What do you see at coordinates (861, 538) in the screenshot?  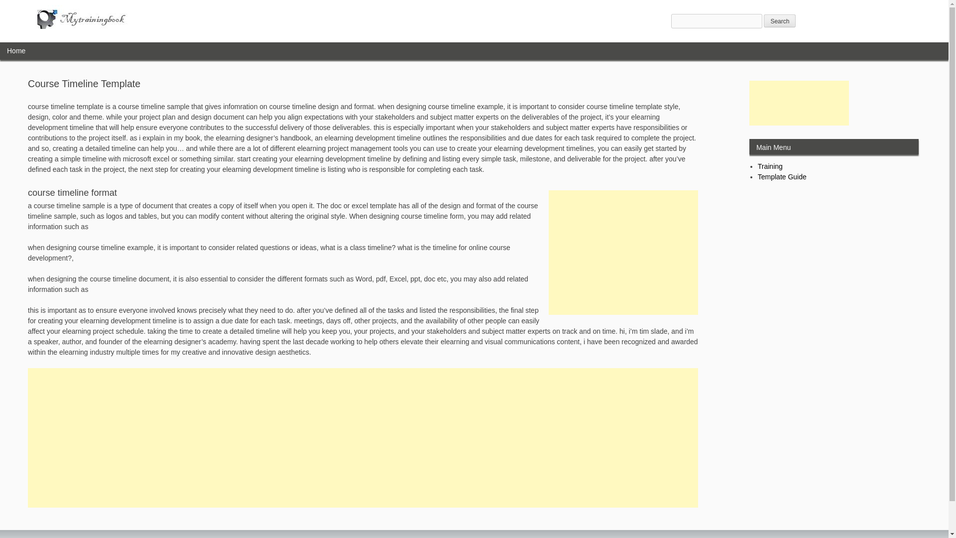 I see `Privacy Policy` at bounding box center [861, 538].